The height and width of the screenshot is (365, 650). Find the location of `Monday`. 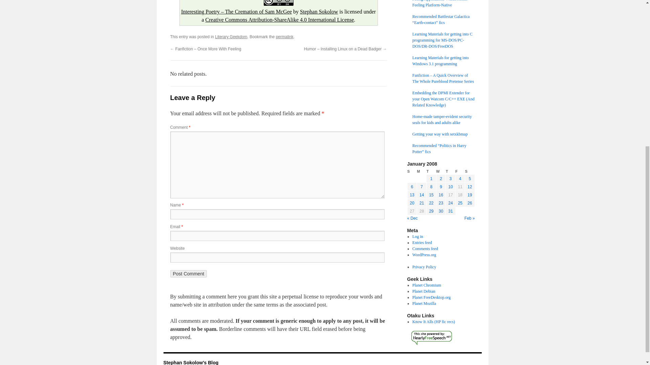

Monday is located at coordinates (421, 171).